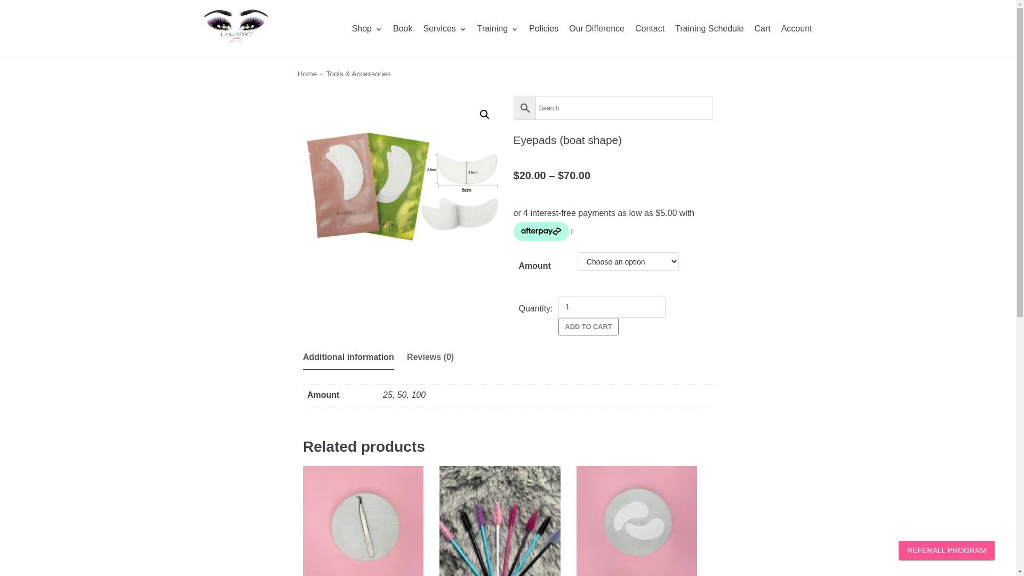  I want to click on Tools & Accessories, so click(358, 74).